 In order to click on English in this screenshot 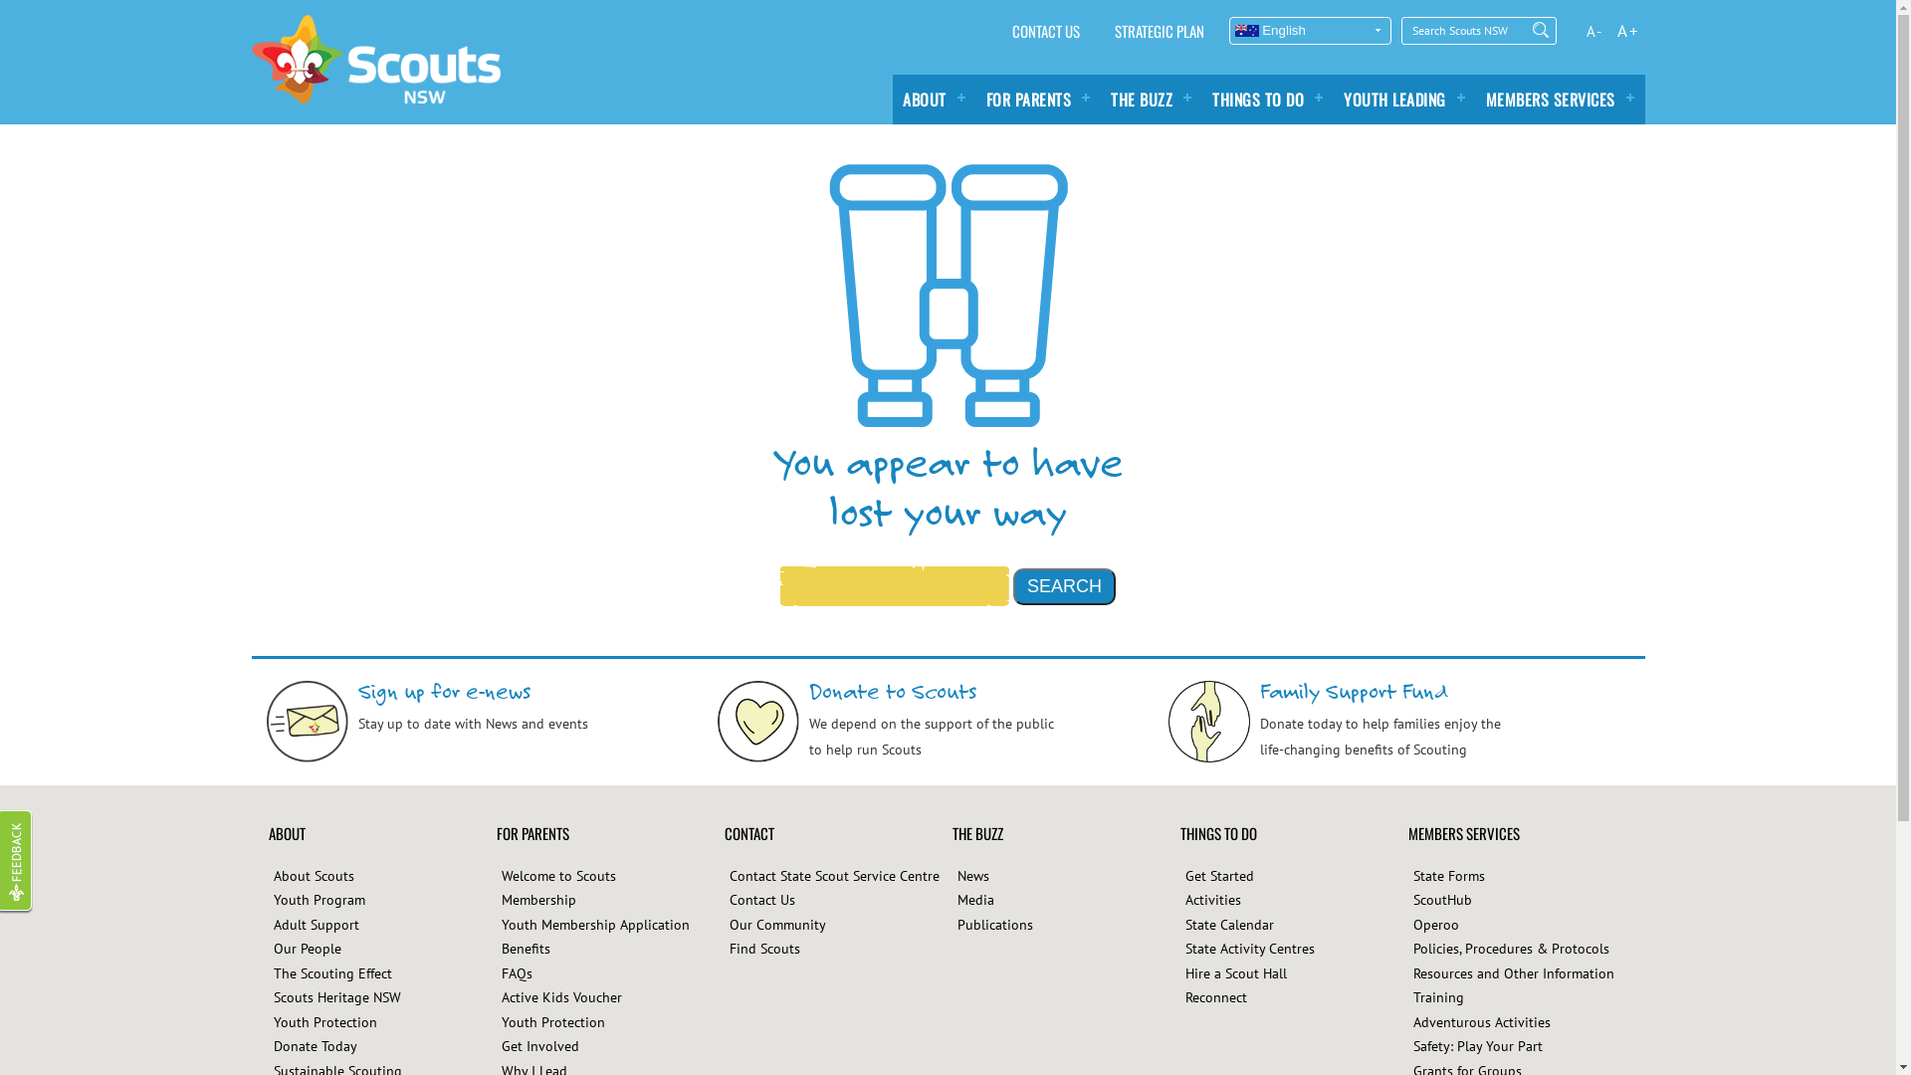, I will do `click(1310, 31)`.